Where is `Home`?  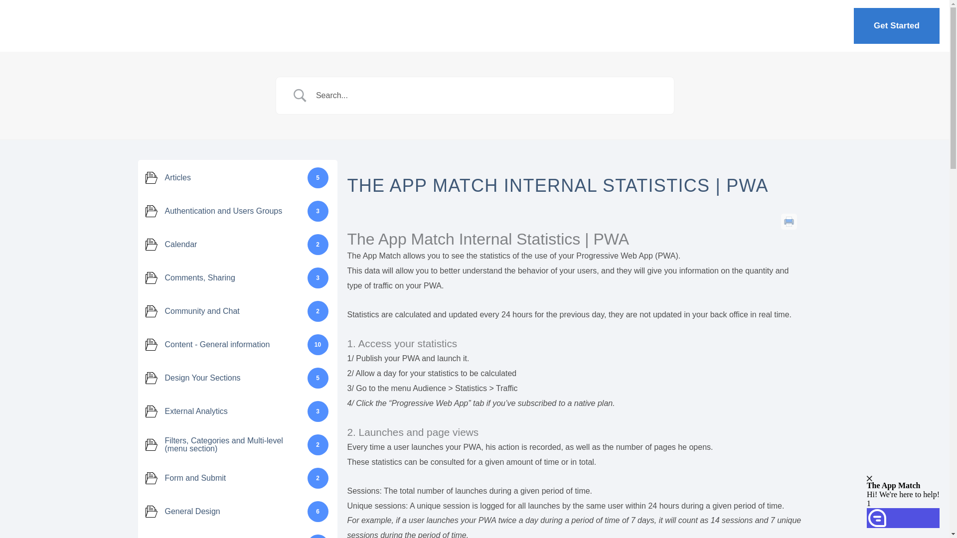 Home is located at coordinates (711, 26).